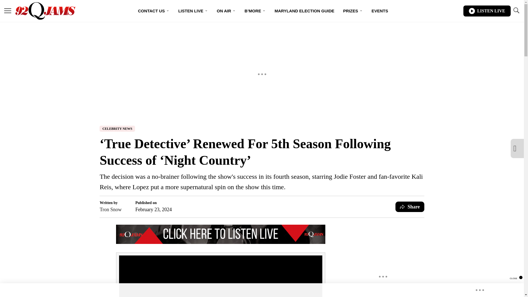  Describe the element at coordinates (353, 11) in the screenshot. I see `PRIZES` at that location.